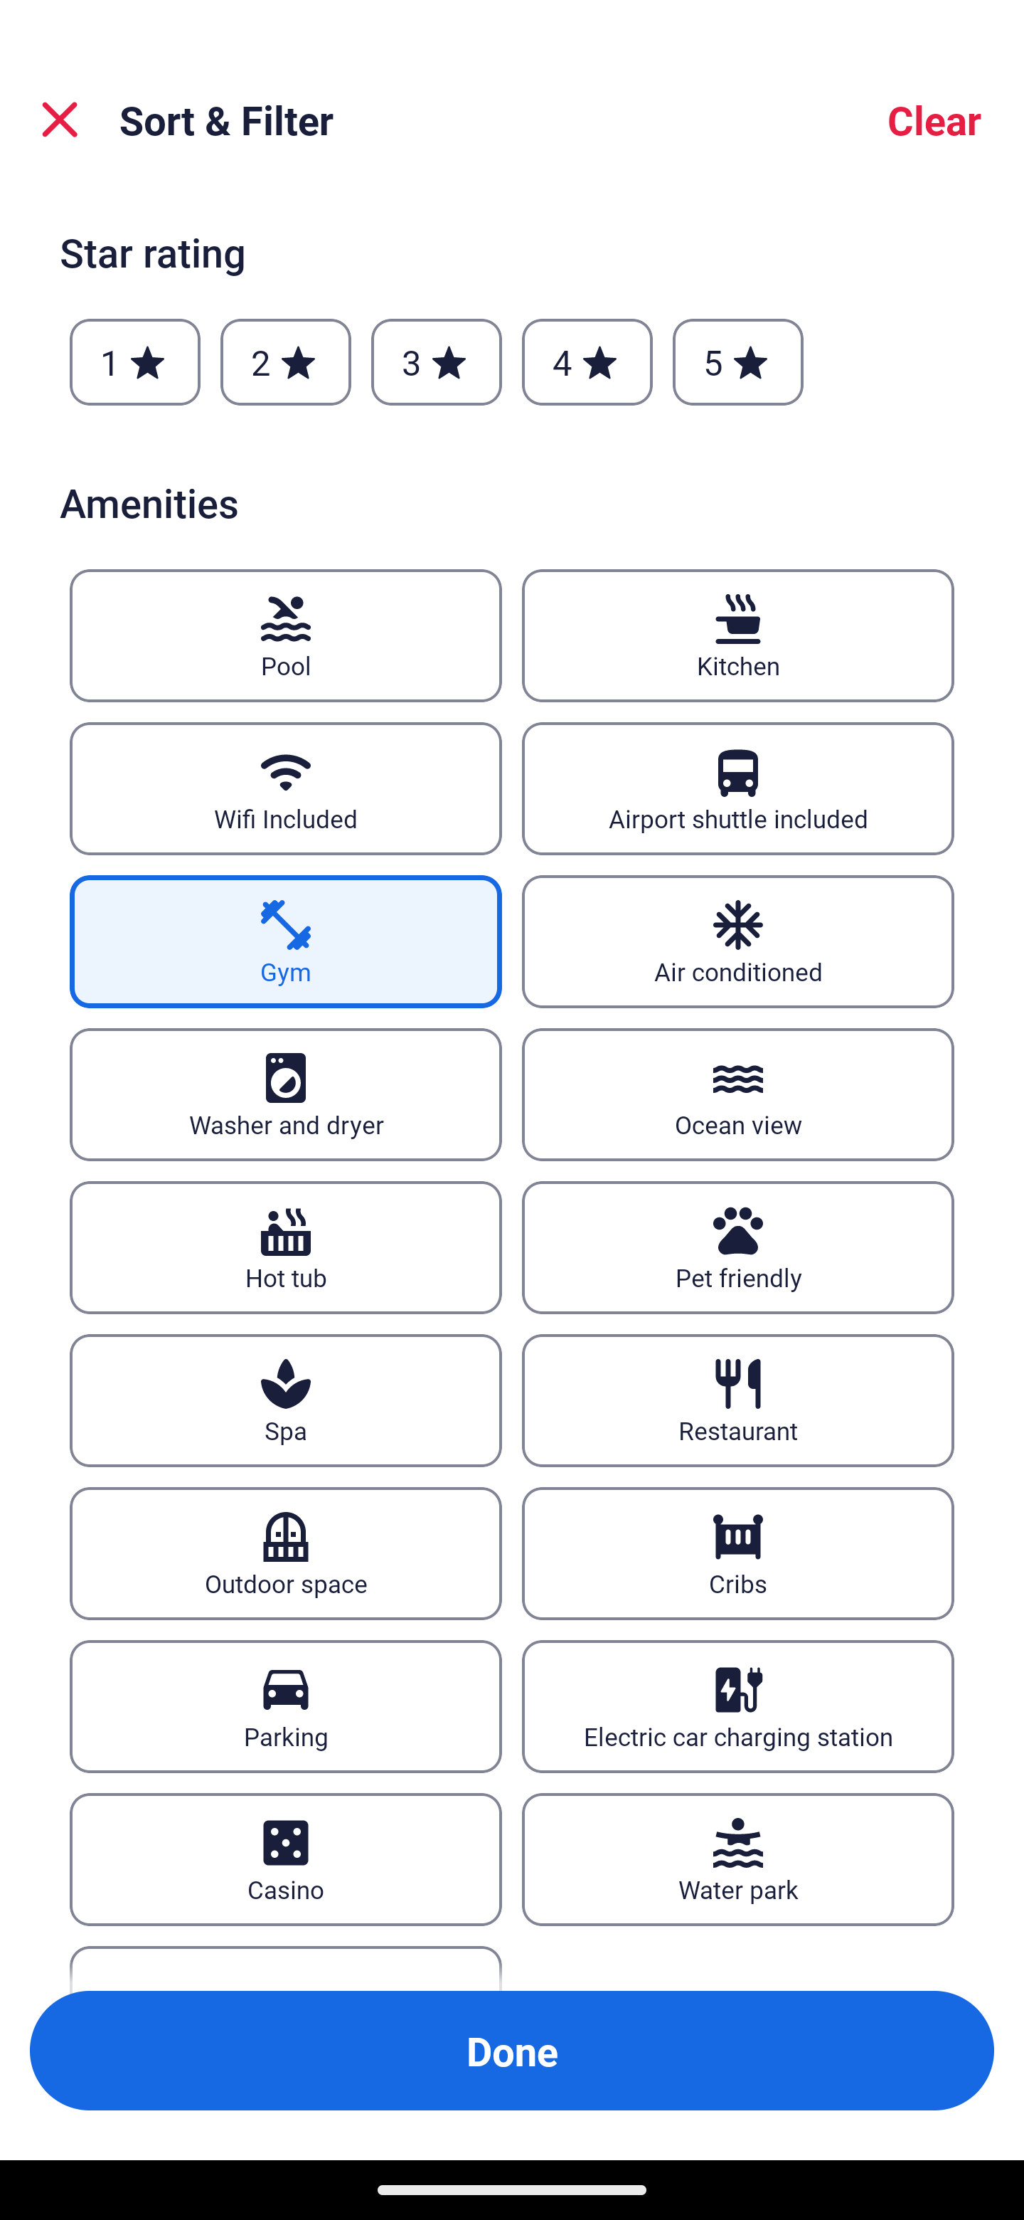 The width and height of the screenshot is (1024, 2220). I want to click on Washer and dryer, so click(285, 1094).